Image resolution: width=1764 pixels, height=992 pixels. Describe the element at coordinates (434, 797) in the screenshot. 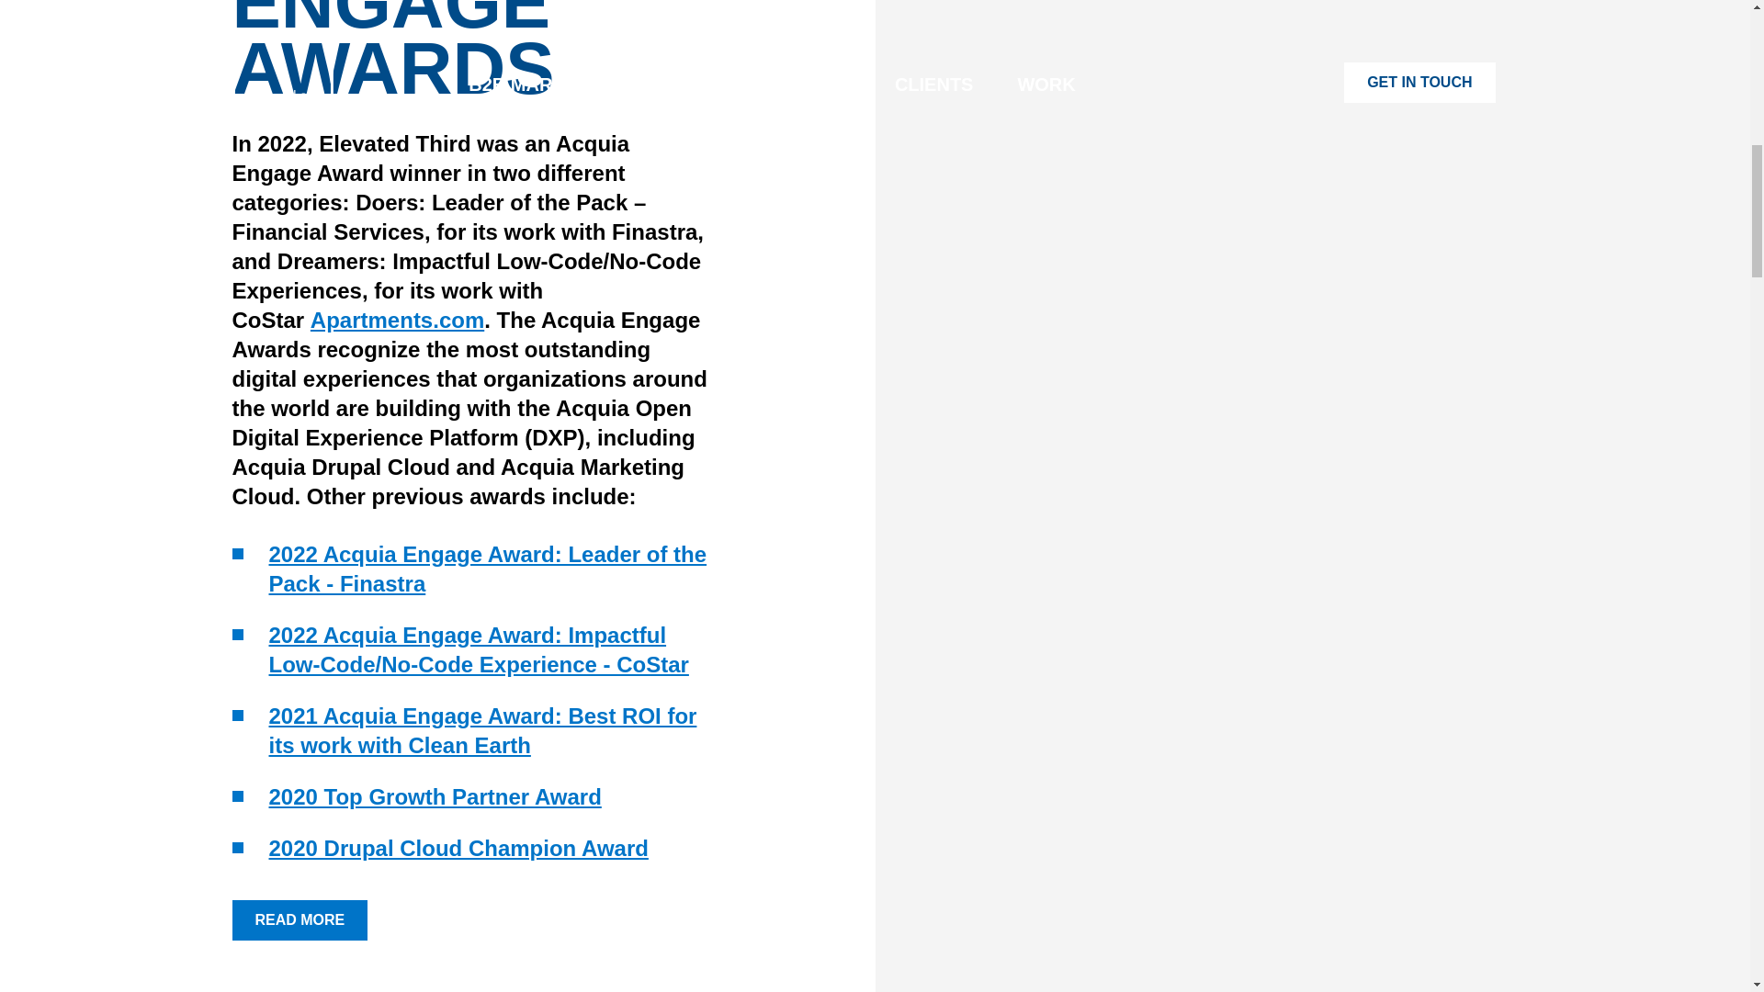

I see `2020 Top Growth Partner Award` at that location.